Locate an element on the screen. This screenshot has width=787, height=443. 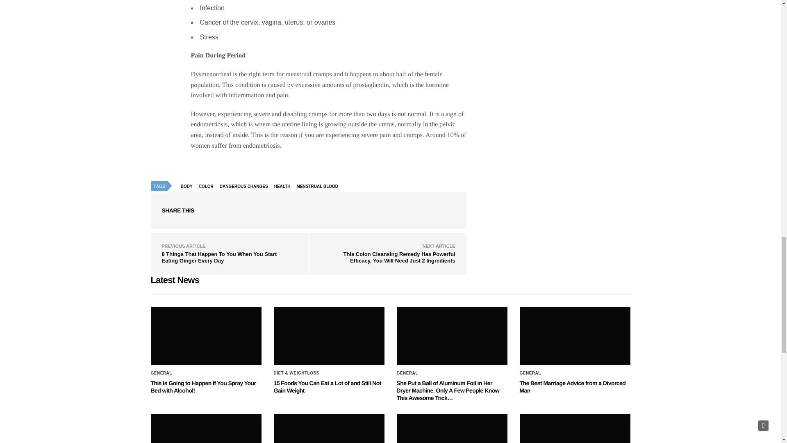
DANGEROUS CHANGES is located at coordinates (246, 186).